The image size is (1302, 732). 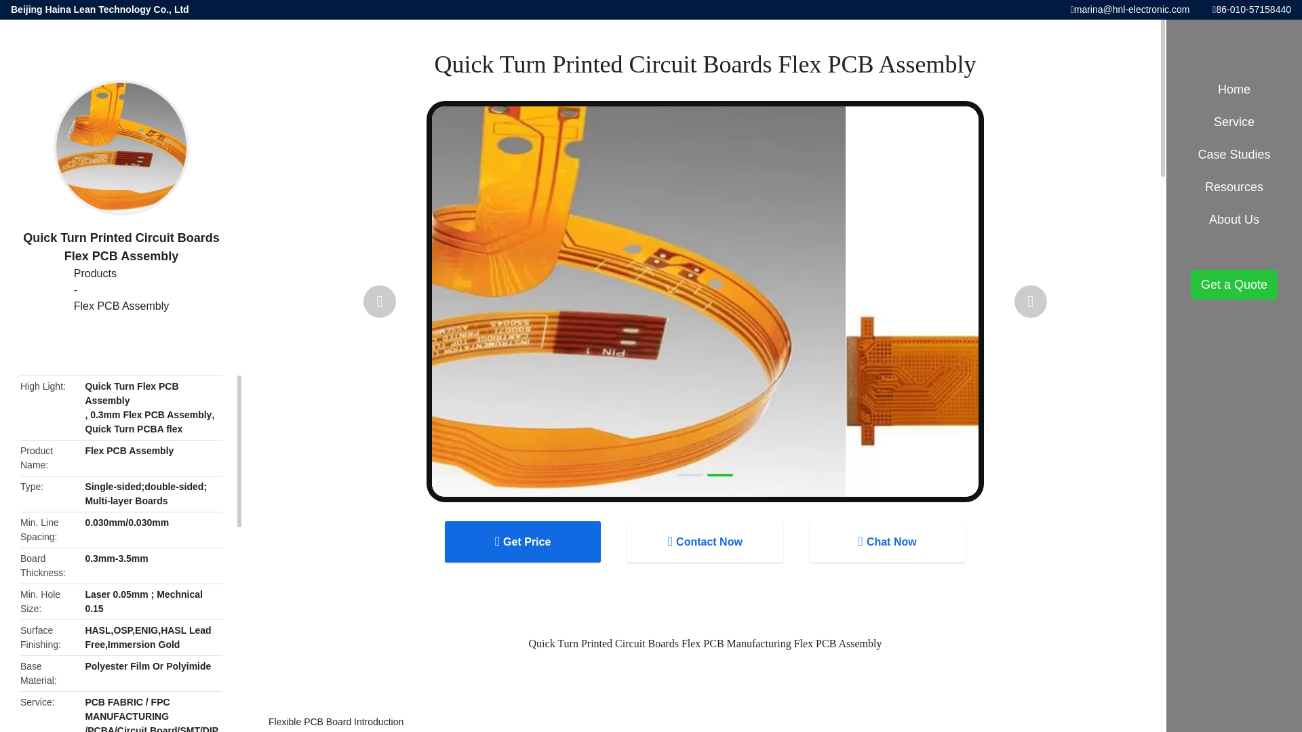 I want to click on Products, so click(x=121, y=274).